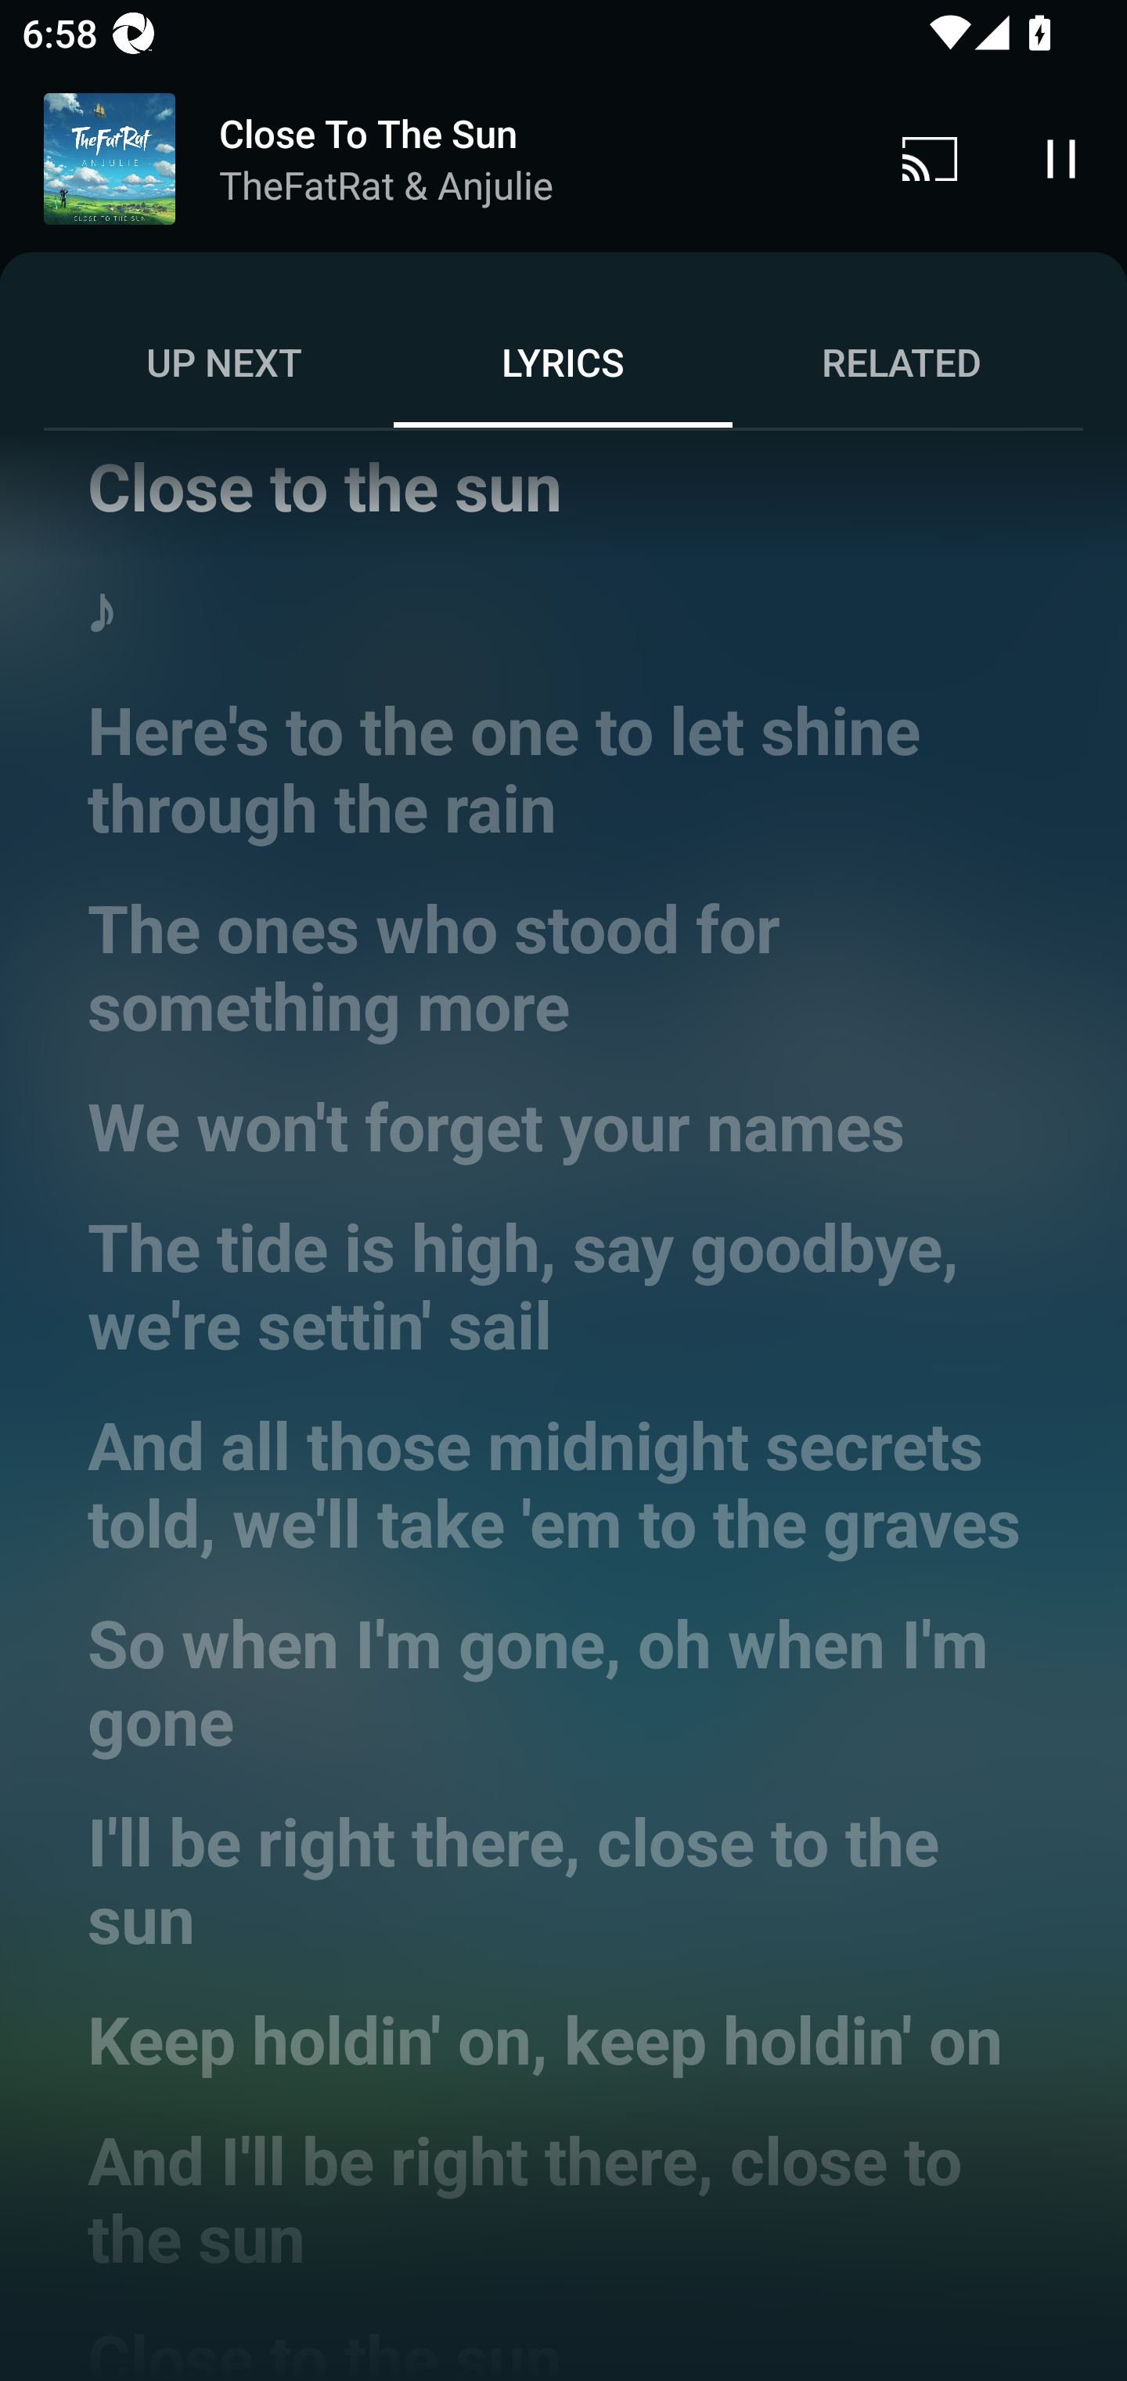 The width and height of the screenshot is (1127, 2381). Describe the element at coordinates (1056, 132) in the screenshot. I see `Account` at that location.